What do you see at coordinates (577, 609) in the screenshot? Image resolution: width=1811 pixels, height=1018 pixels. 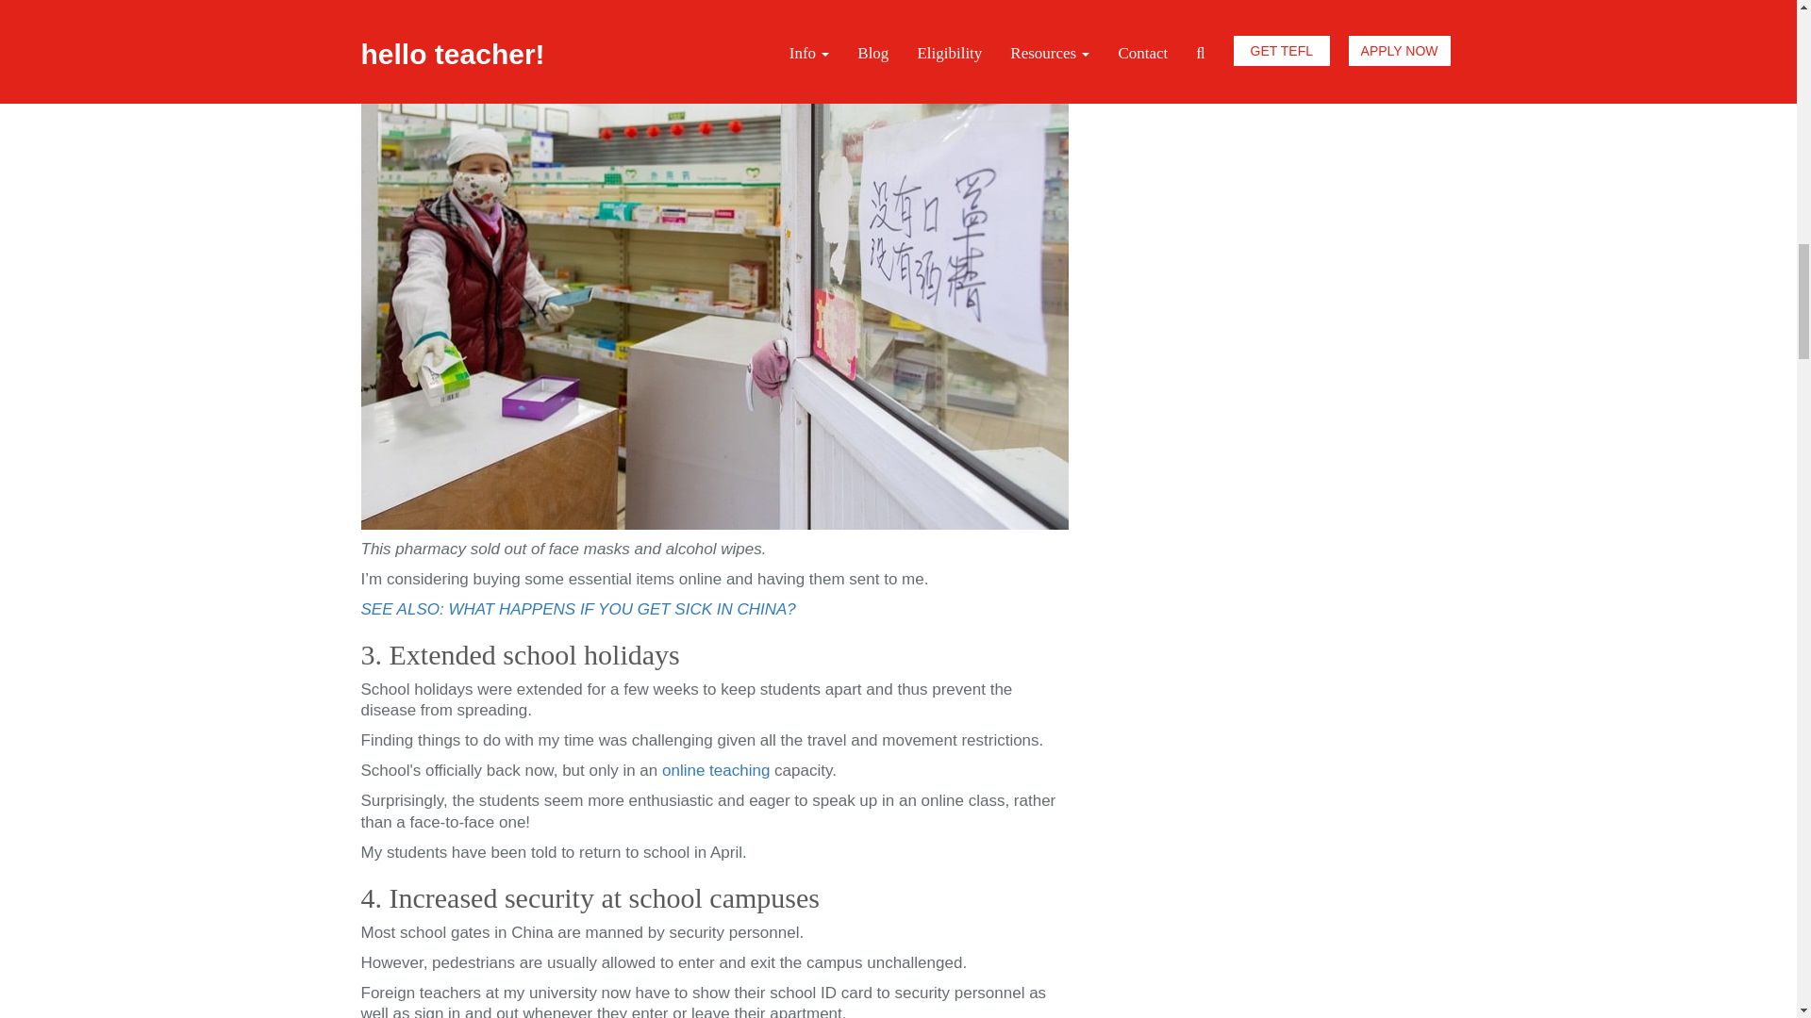 I see `SEE ALSO: WHAT HAPPENS IF YOU GET SICK IN CHINA?` at bounding box center [577, 609].